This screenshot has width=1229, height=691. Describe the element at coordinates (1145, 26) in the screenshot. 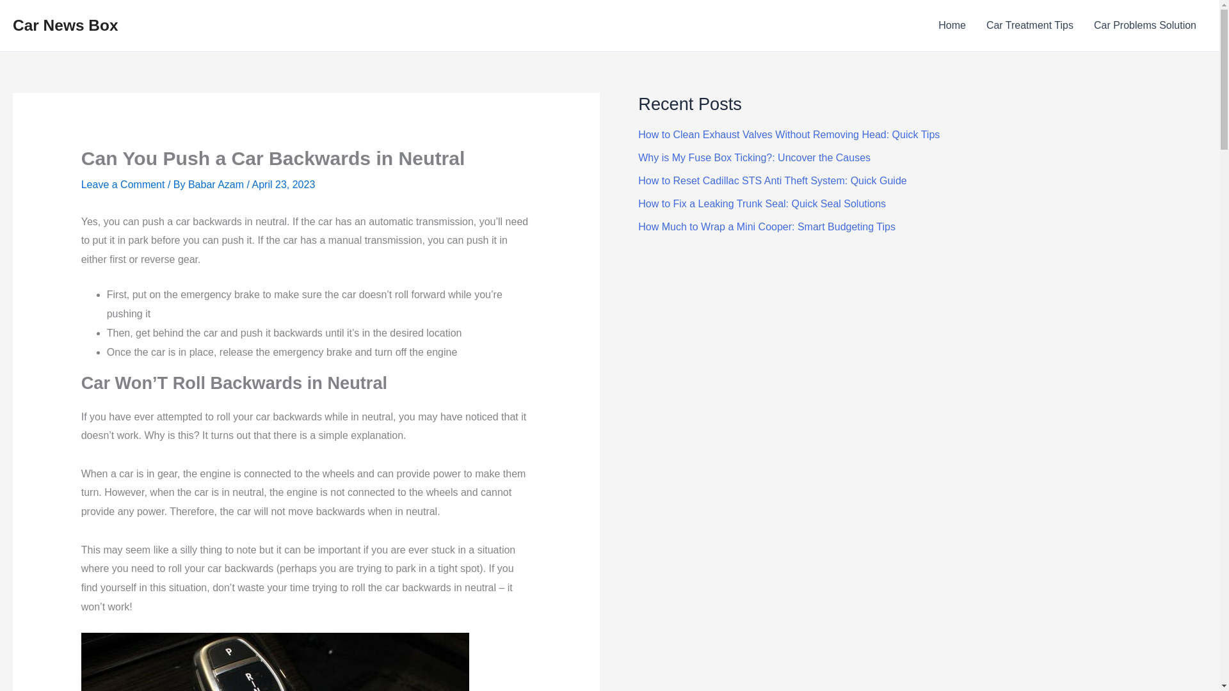

I see `Car Problems Solution` at that location.